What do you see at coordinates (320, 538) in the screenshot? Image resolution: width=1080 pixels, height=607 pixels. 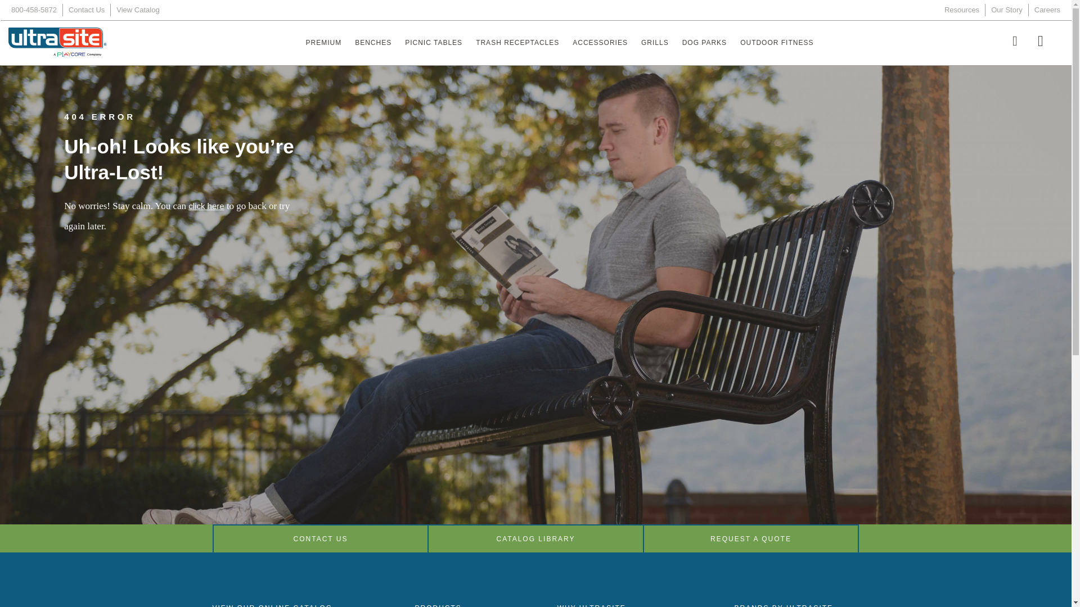 I see `CONTACT US` at bounding box center [320, 538].